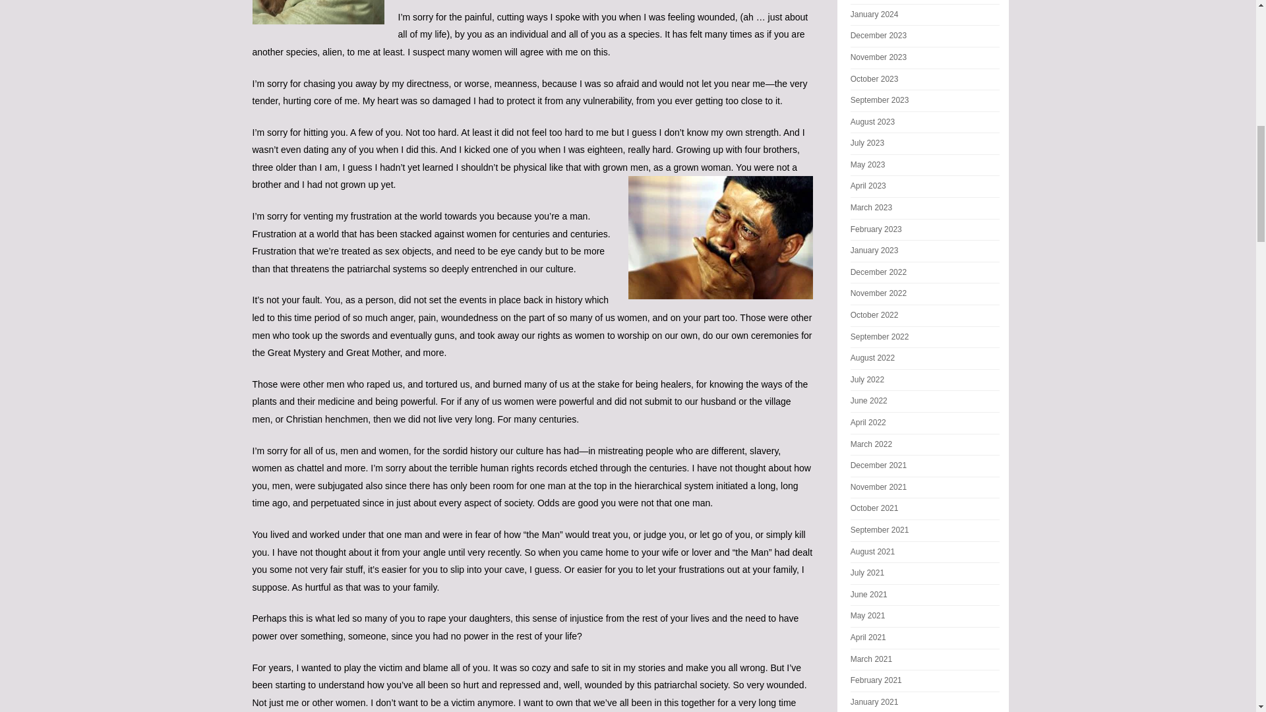  Describe the element at coordinates (878, 57) in the screenshot. I see `November 2023` at that location.